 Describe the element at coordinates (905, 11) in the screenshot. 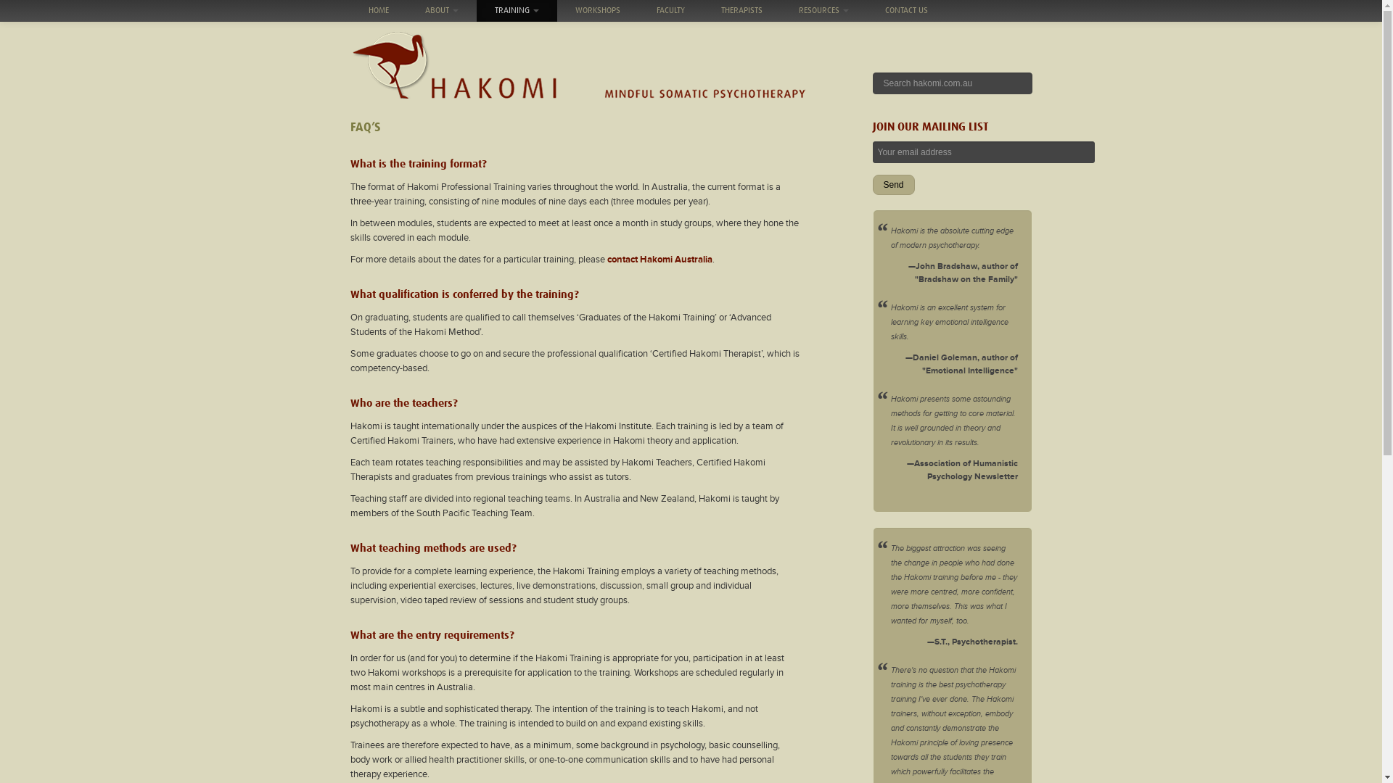

I see `CONTACT US` at that location.